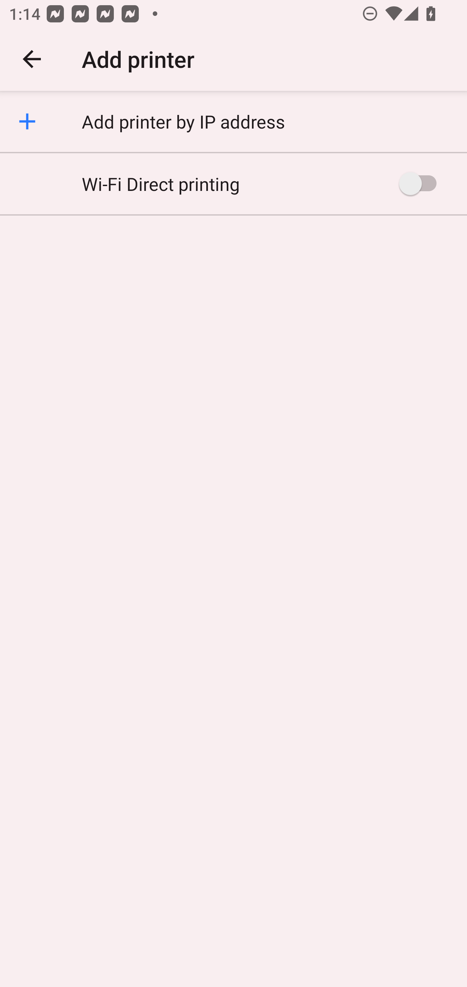  Describe the element at coordinates (233, 121) in the screenshot. I see `Add printer by IP address` at that location.